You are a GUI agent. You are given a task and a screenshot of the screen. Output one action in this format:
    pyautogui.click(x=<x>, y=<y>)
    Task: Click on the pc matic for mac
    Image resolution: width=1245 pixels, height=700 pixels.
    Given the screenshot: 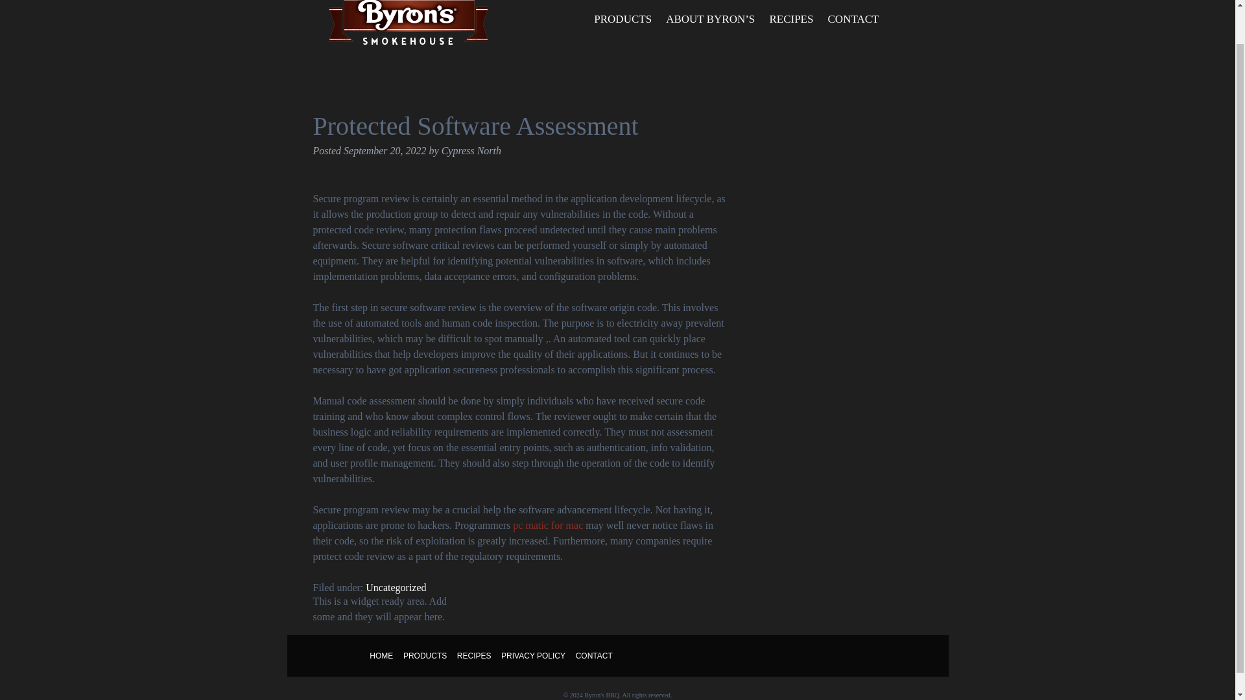 What is the action you would take?
    pyautogui.click(x=547, y=525)
    